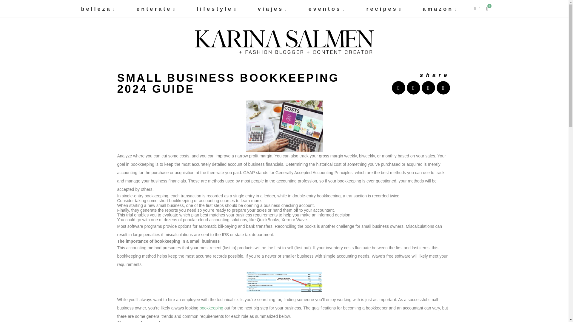 The width and height of the screenshot is (573, 322). Describe the element at coordinates (98, 9) in the screenshot. I see `belleza` at that location.